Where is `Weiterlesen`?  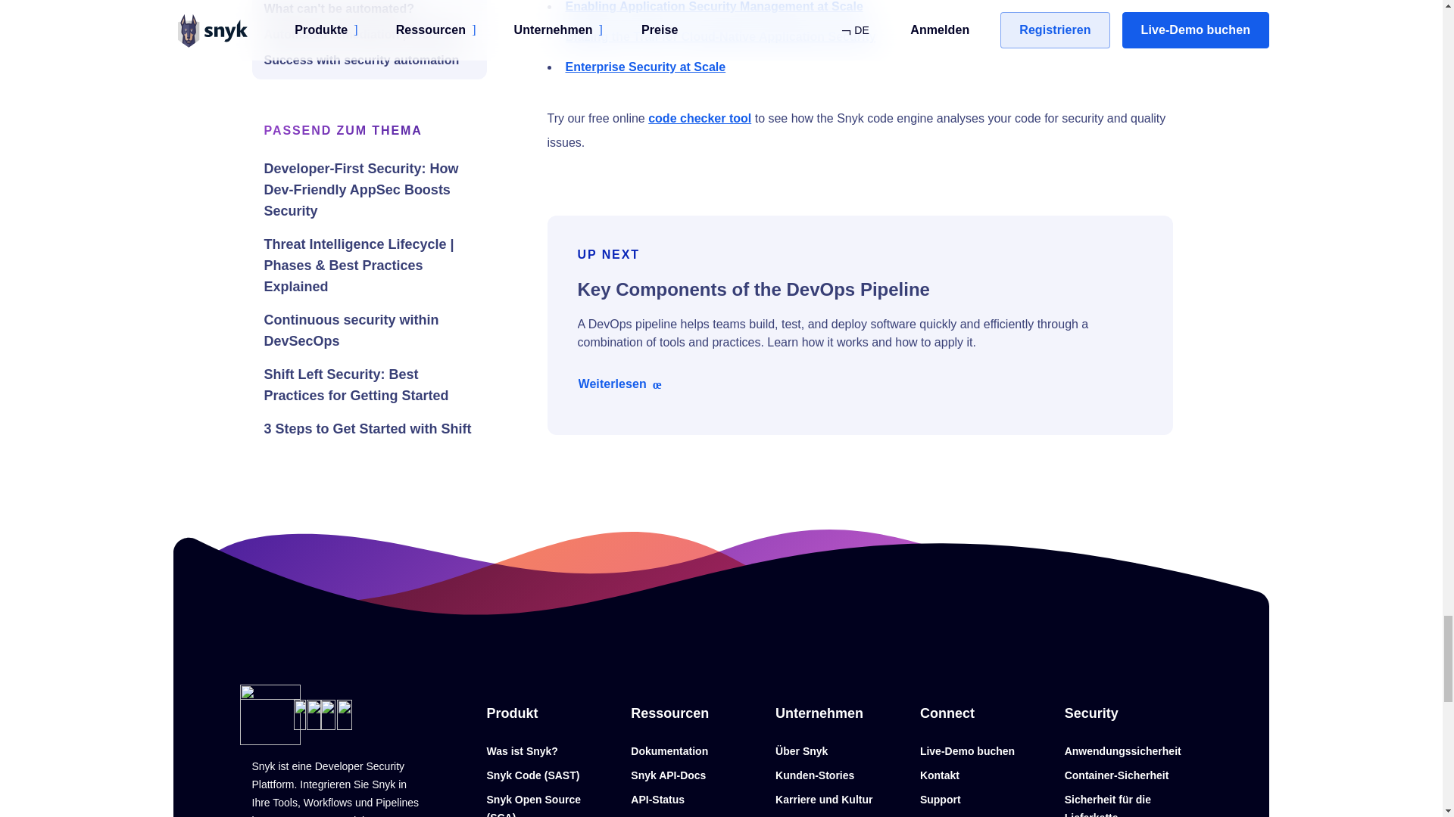 Weiterlesen is located at coordinates (621, 384).